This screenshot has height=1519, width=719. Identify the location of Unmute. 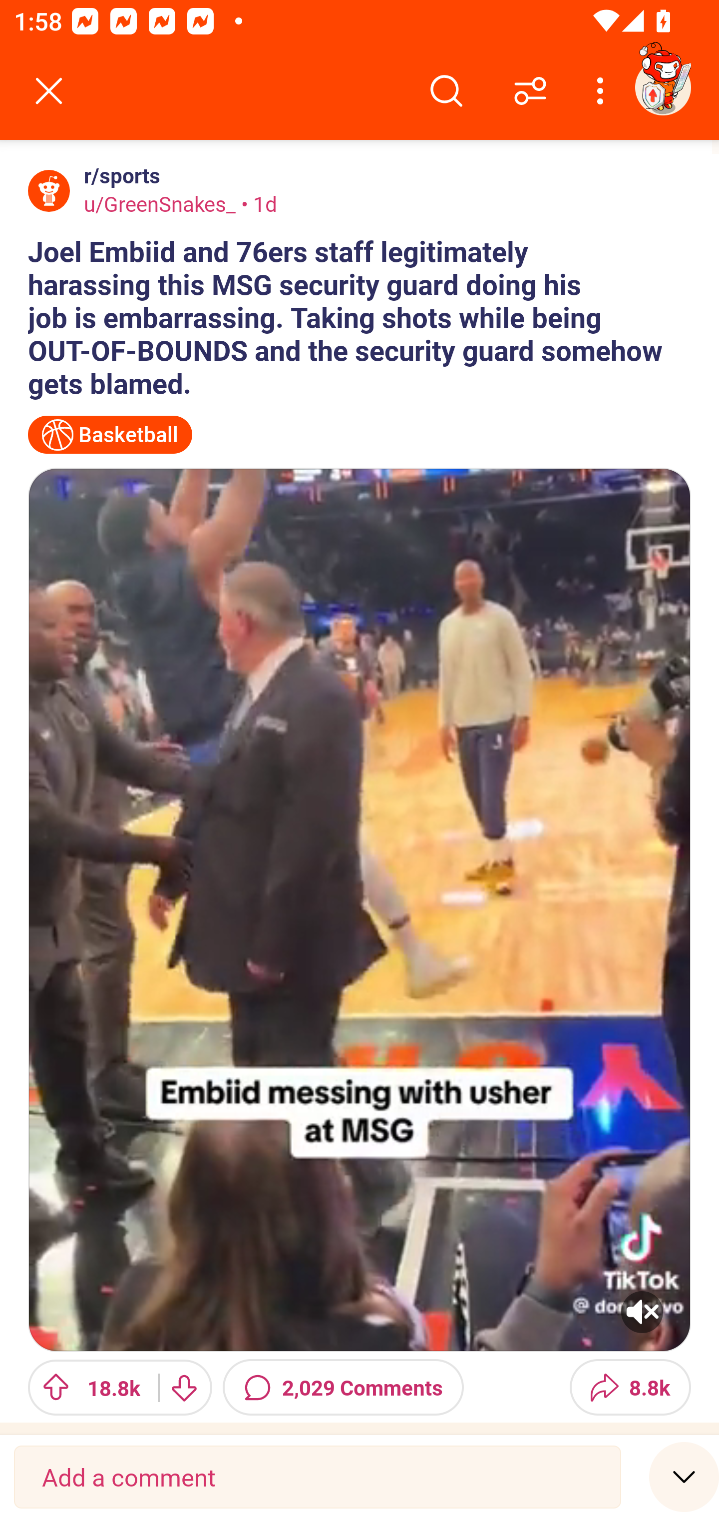
(359, 909).